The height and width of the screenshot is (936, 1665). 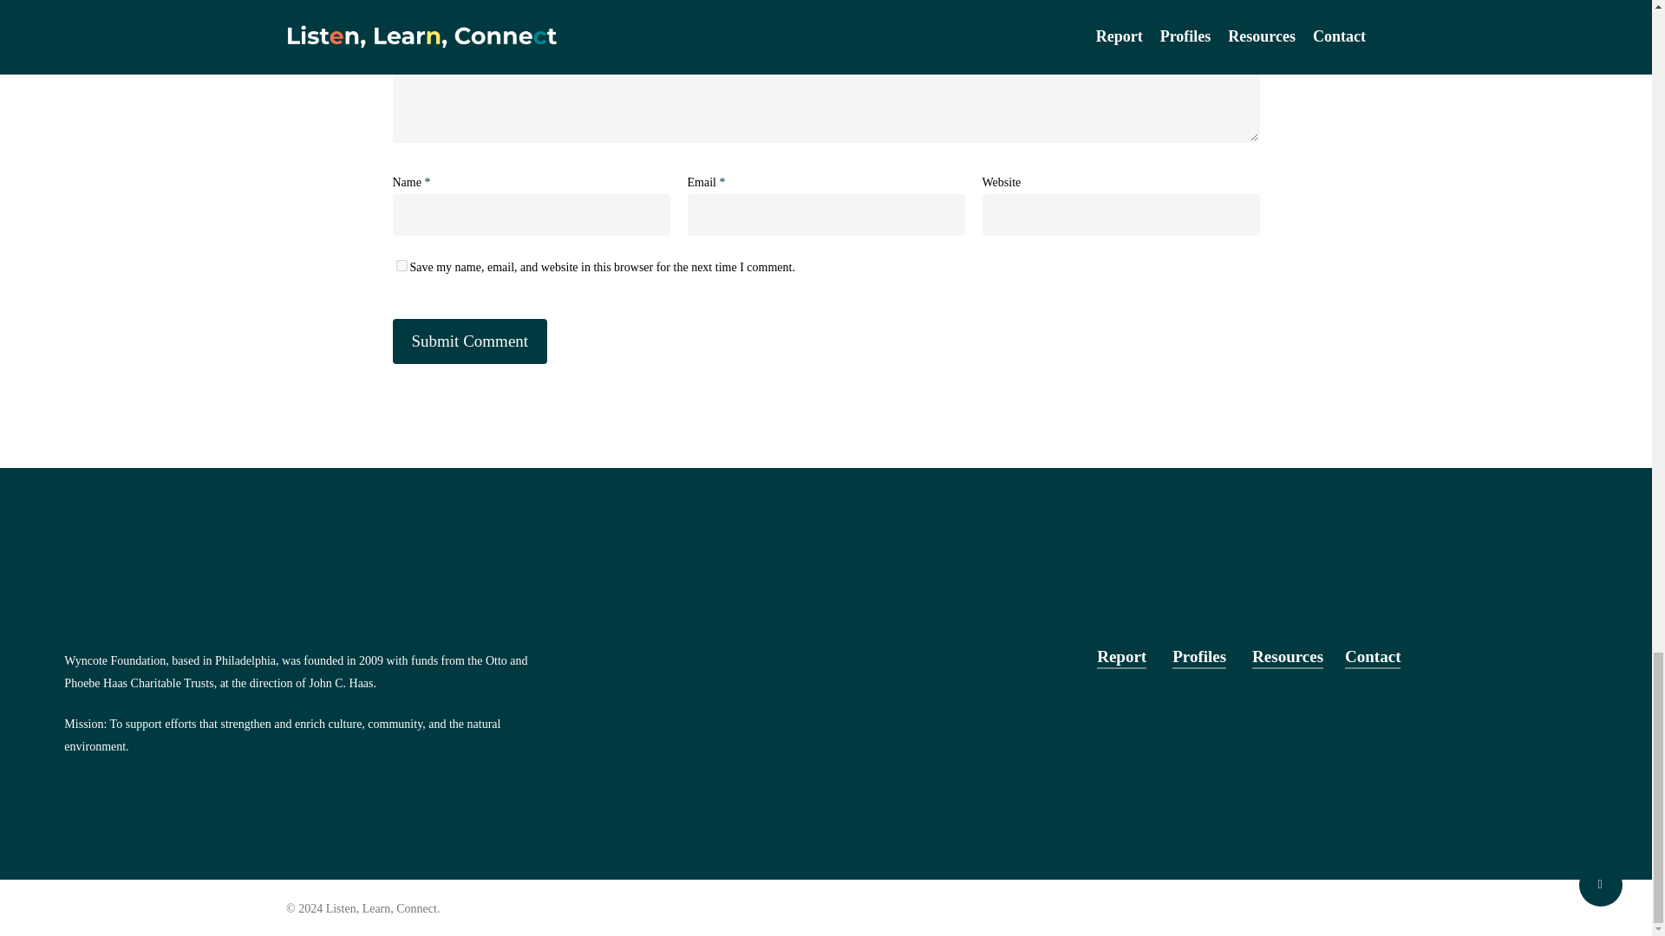 I want to click on Resources, so click(x=1287, y=657).